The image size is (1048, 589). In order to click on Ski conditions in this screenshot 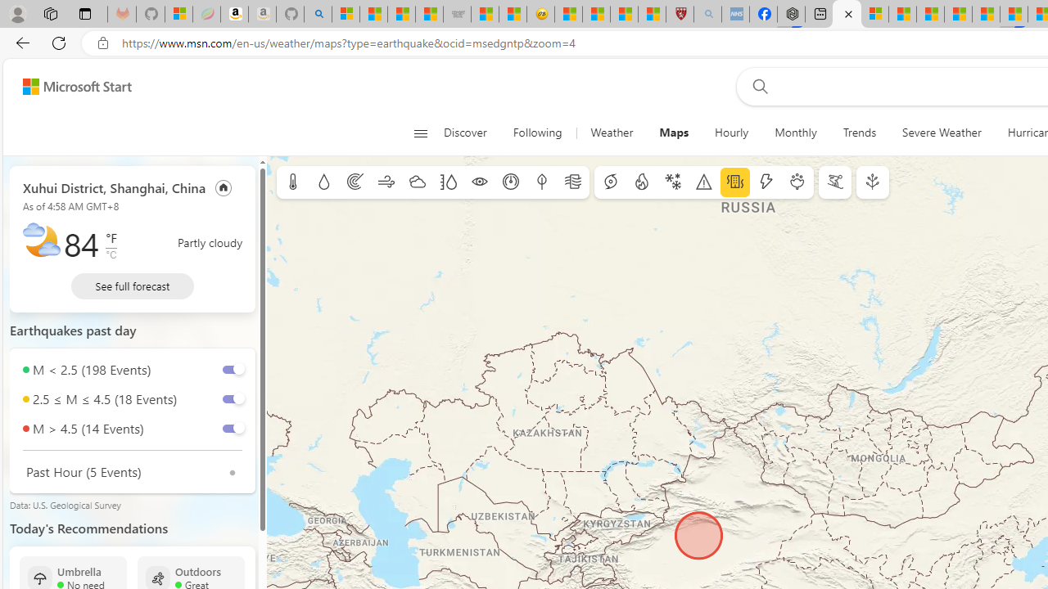, I will do `click(835, 182)`.